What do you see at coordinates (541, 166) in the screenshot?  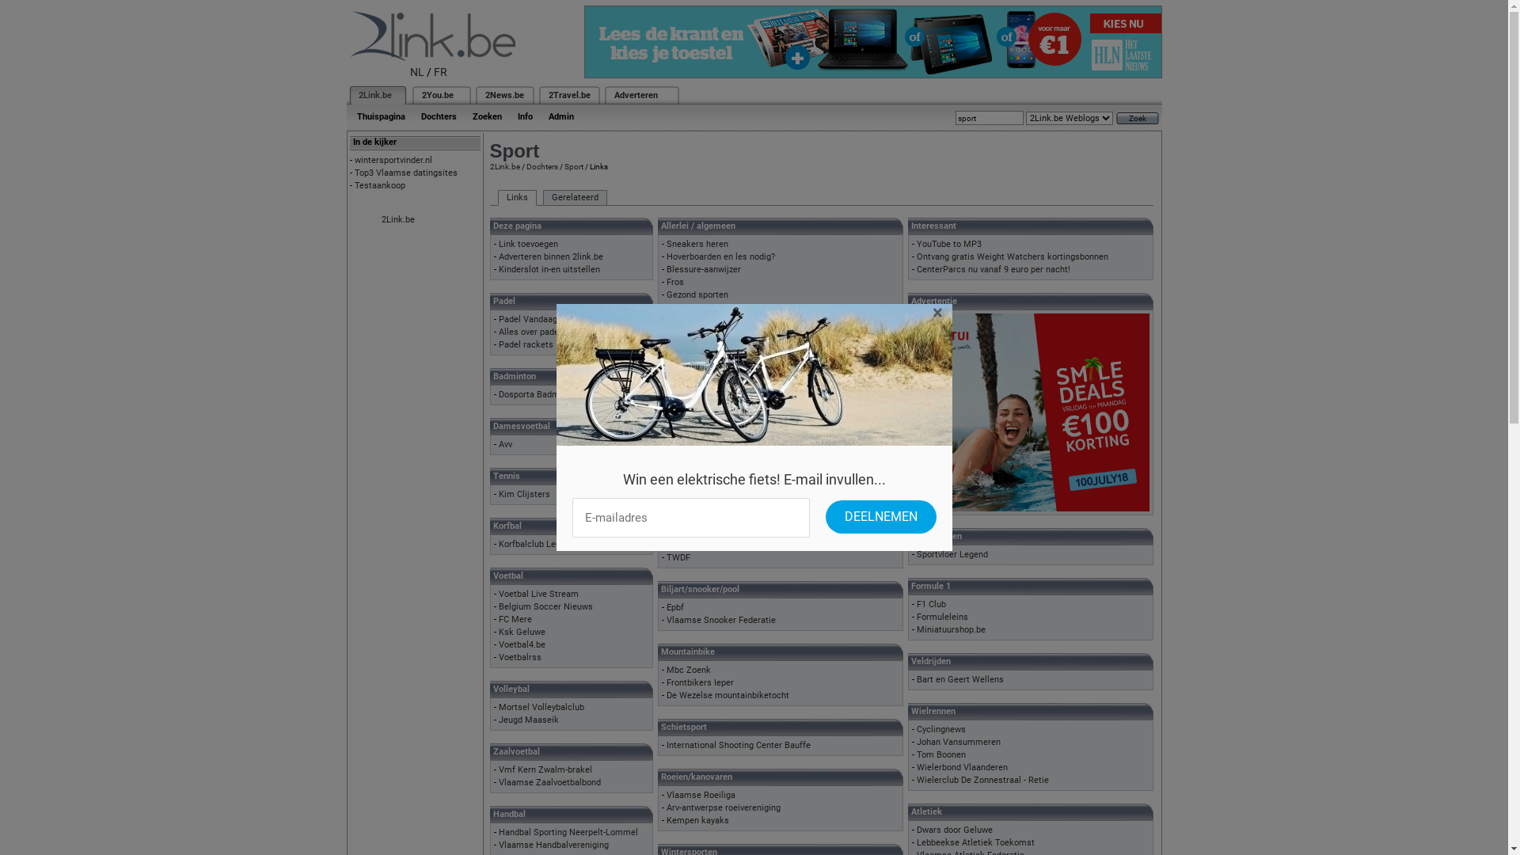 I see `Dochters` at bounding box center [541, 166].